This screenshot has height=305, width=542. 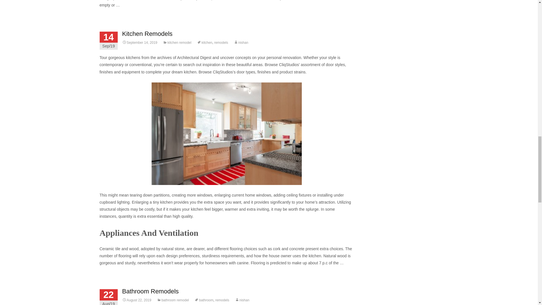 I want to click on View all posts by nishan, so click(x=242, y=300).